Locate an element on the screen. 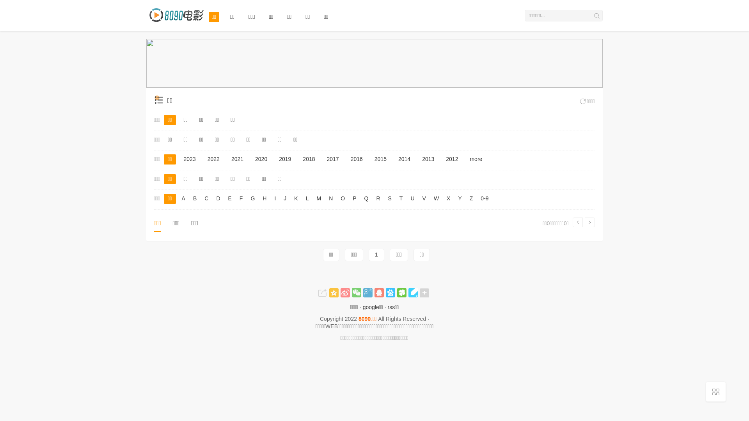 This screenshot has height=421, width=749. 2020 is located at coordinates (261, 159).